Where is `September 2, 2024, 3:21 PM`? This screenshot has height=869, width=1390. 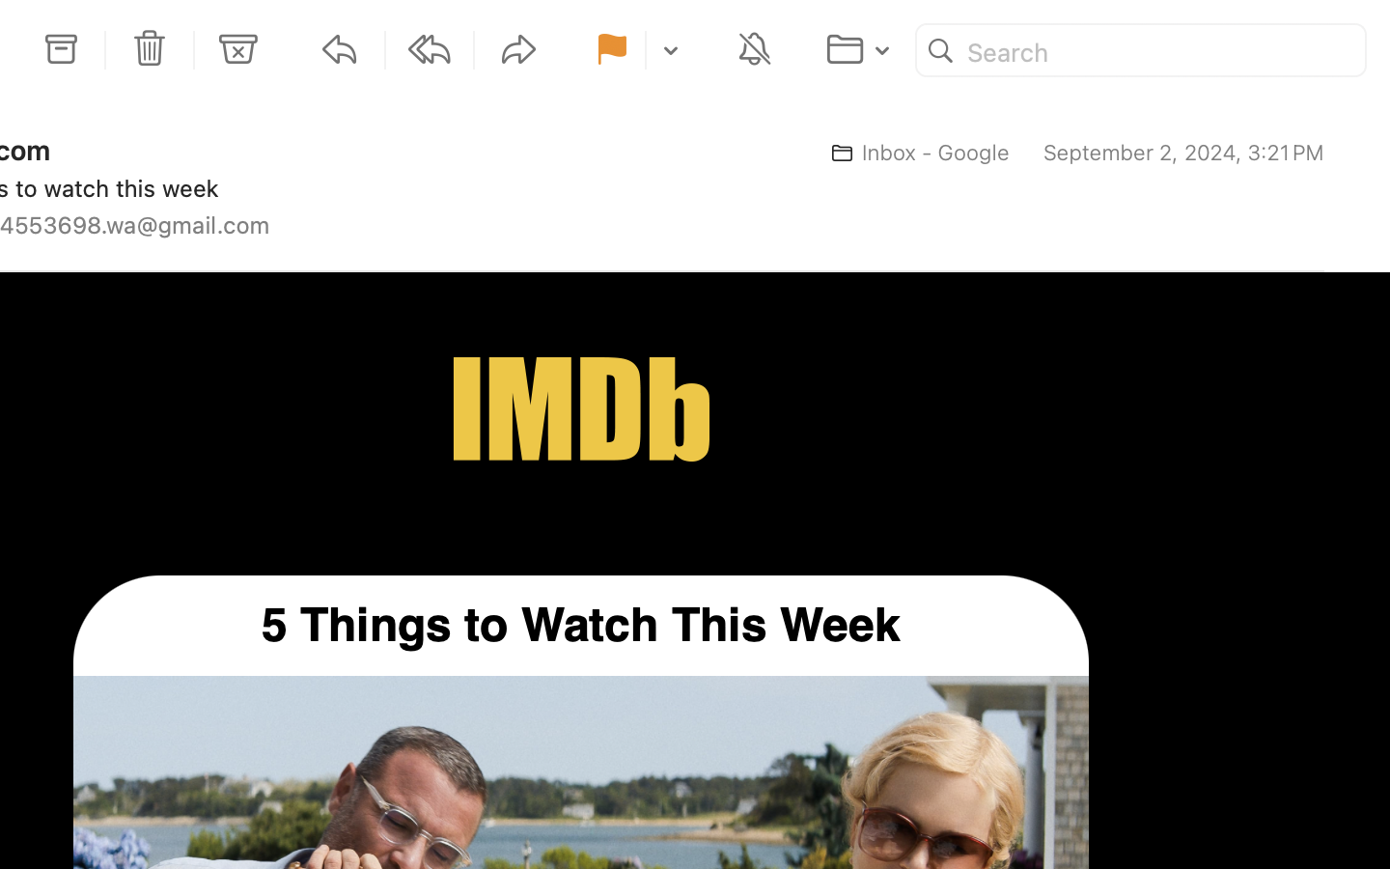 September 2, 2024, 3:21 PM is located at coordinates (1182, 153).